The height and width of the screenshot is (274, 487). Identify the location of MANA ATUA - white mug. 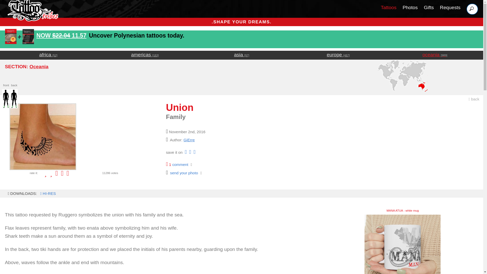
(402, 244).